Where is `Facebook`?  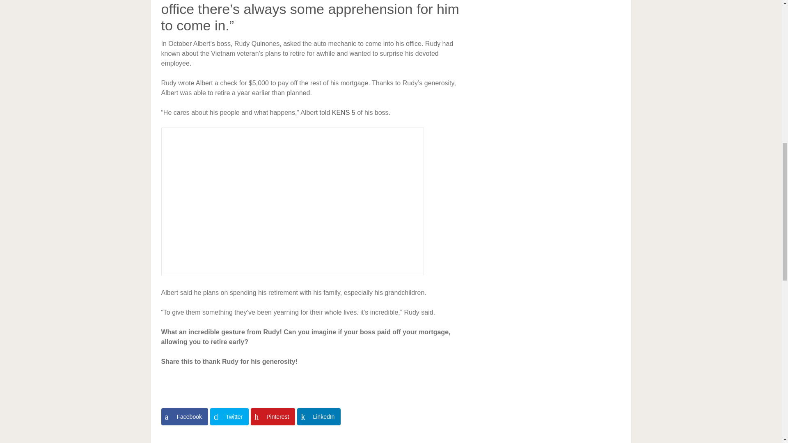 Facebook is located at coordinates (184, 416).